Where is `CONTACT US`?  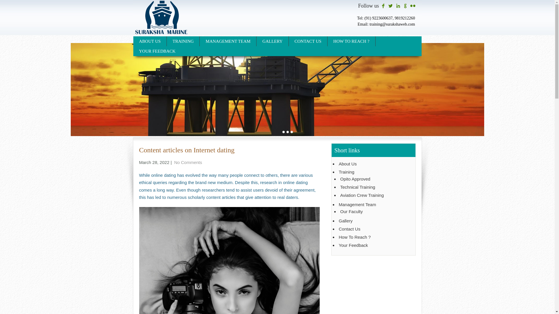
CONTACT US is located at coordinates (308, 41).